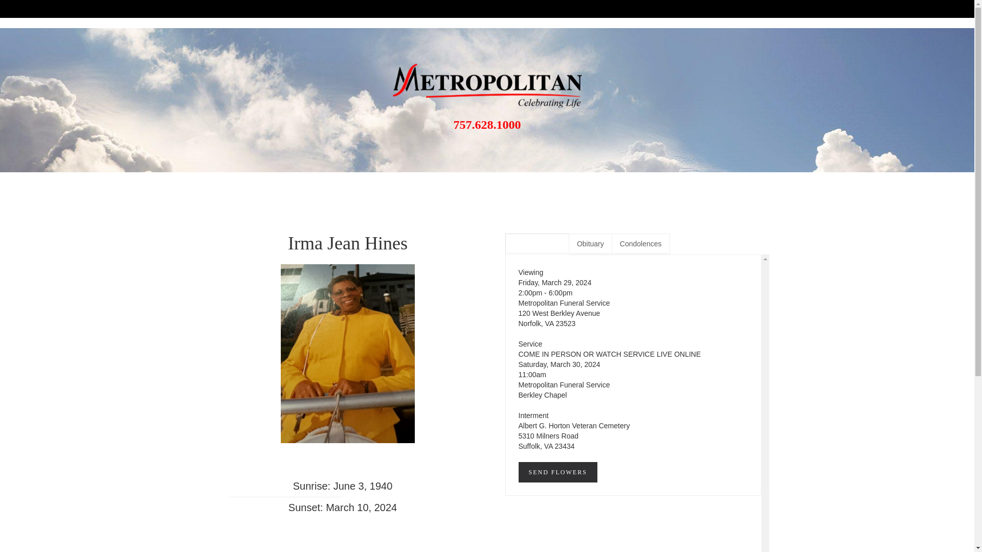 Image resolution: width=982 pixels, height=552 pixels. Describe the element at coordinates (592, 20) in the screenshot. I see `LIVE STREAMING` at that location.